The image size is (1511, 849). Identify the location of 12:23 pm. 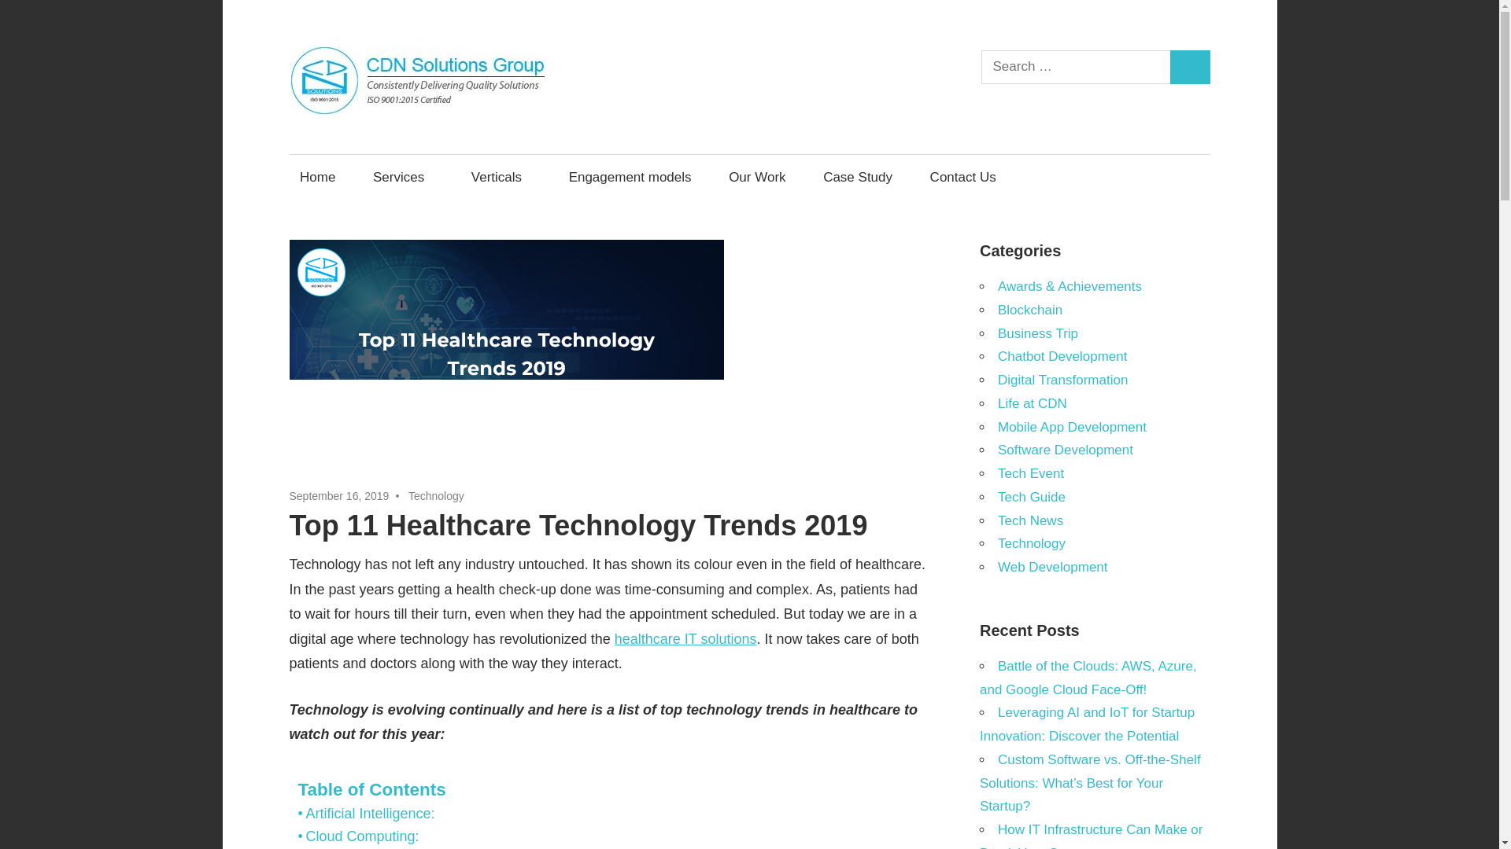
(340, 496).